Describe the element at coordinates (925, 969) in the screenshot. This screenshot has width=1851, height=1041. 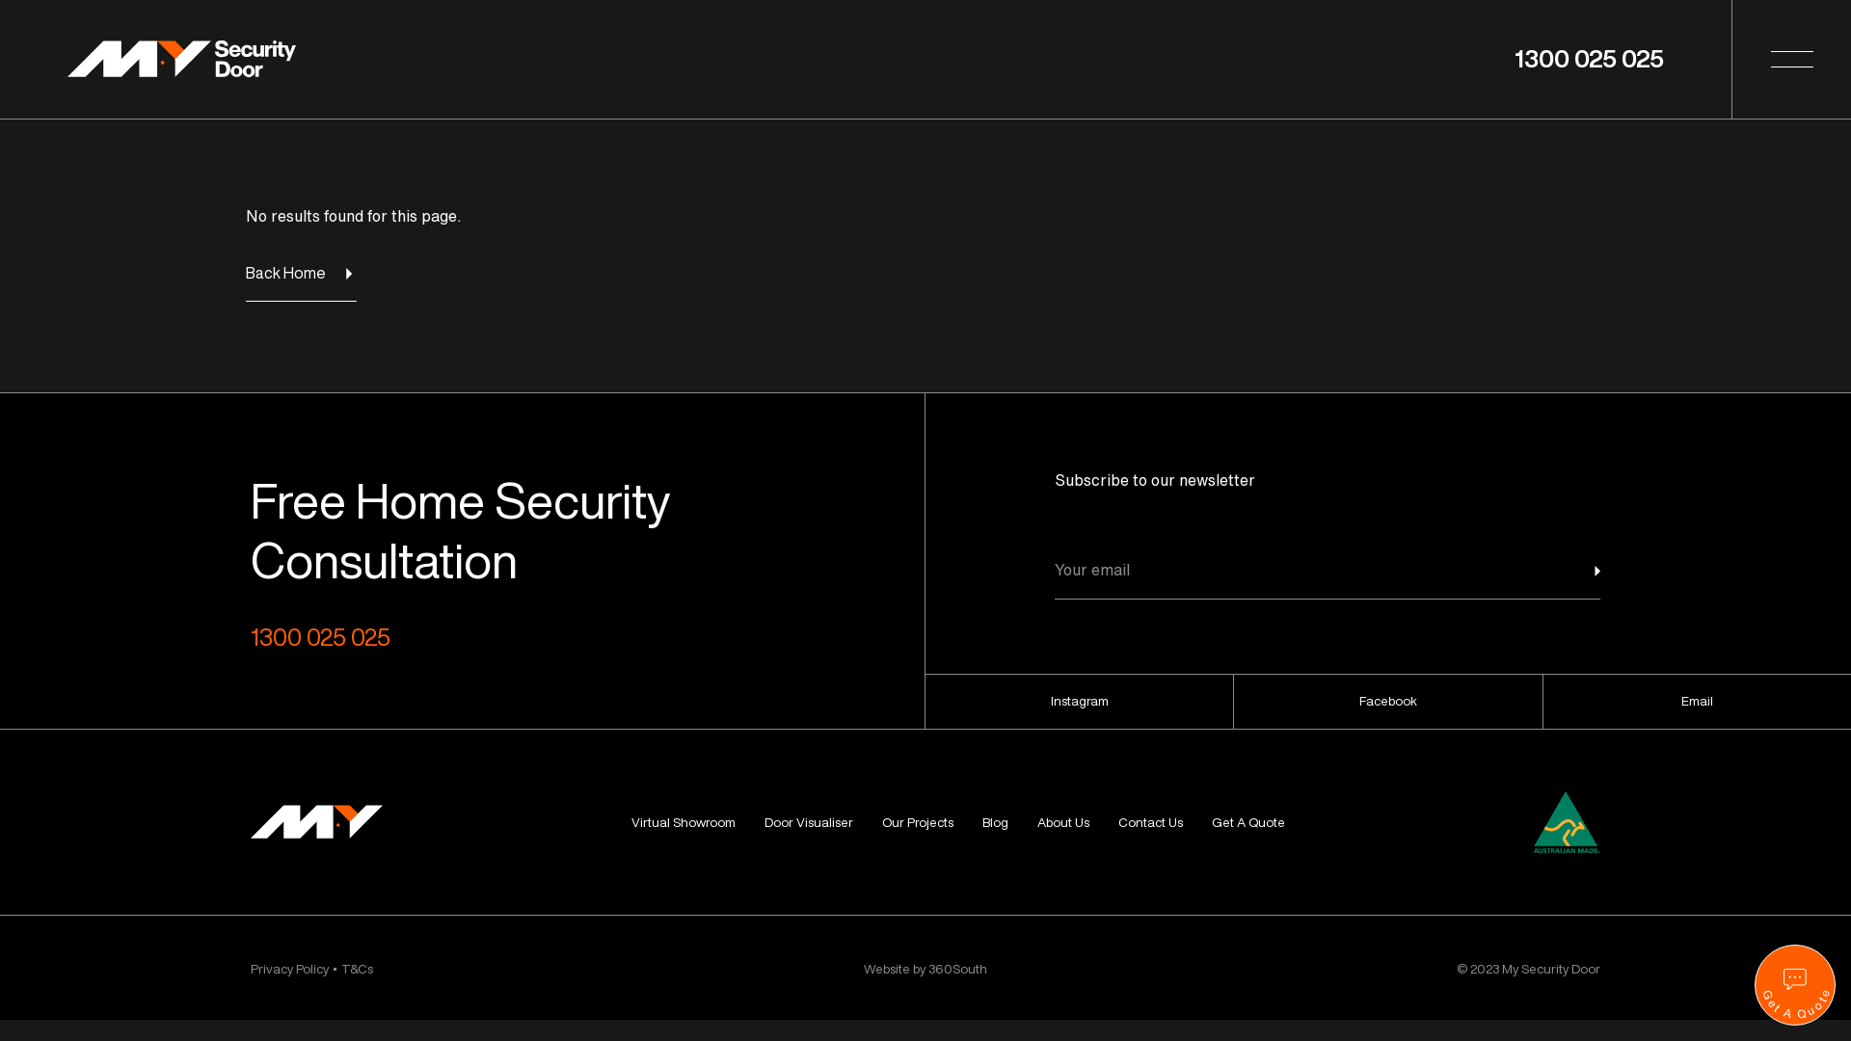
I see `Website by 360South` at that location.